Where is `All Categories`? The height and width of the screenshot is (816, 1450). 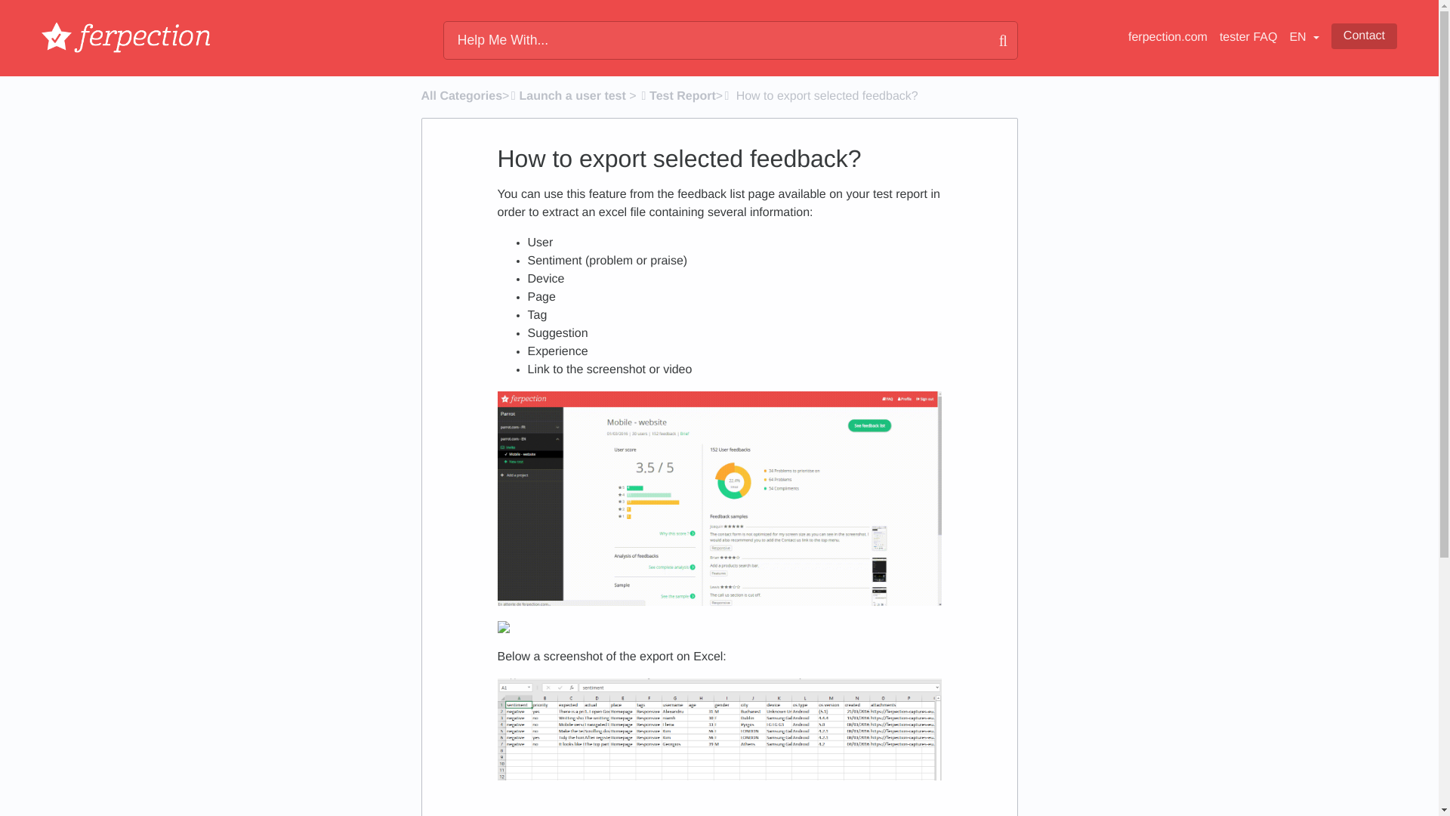
All Categories is located at coordinates (462, 96).